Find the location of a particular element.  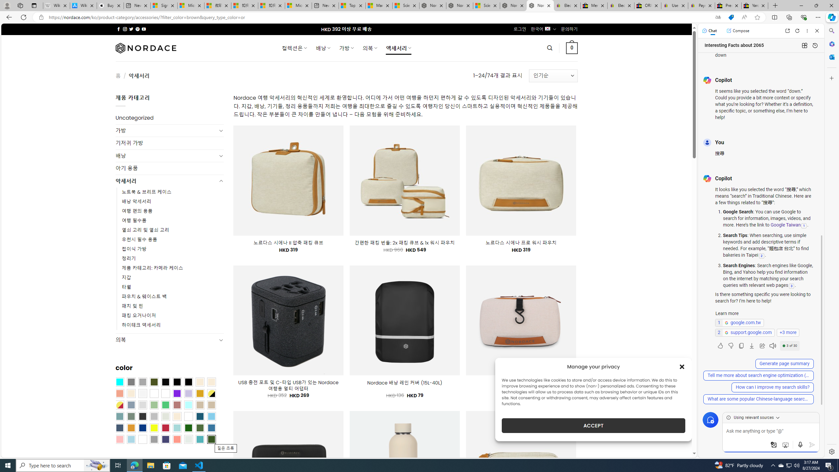

Kelp is located at coordinates (165, 393).